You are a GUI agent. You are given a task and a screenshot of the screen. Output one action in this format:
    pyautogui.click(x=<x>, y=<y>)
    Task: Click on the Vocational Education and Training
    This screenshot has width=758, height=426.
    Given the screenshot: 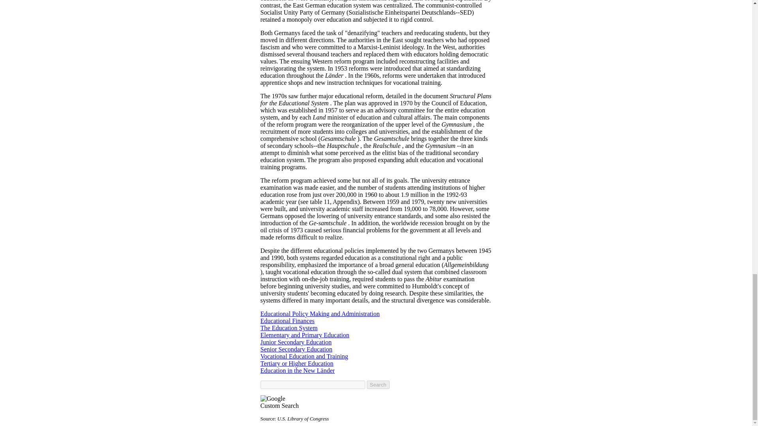 What is the action you would take?
    pyautogui.click(x=304, y=356)
    